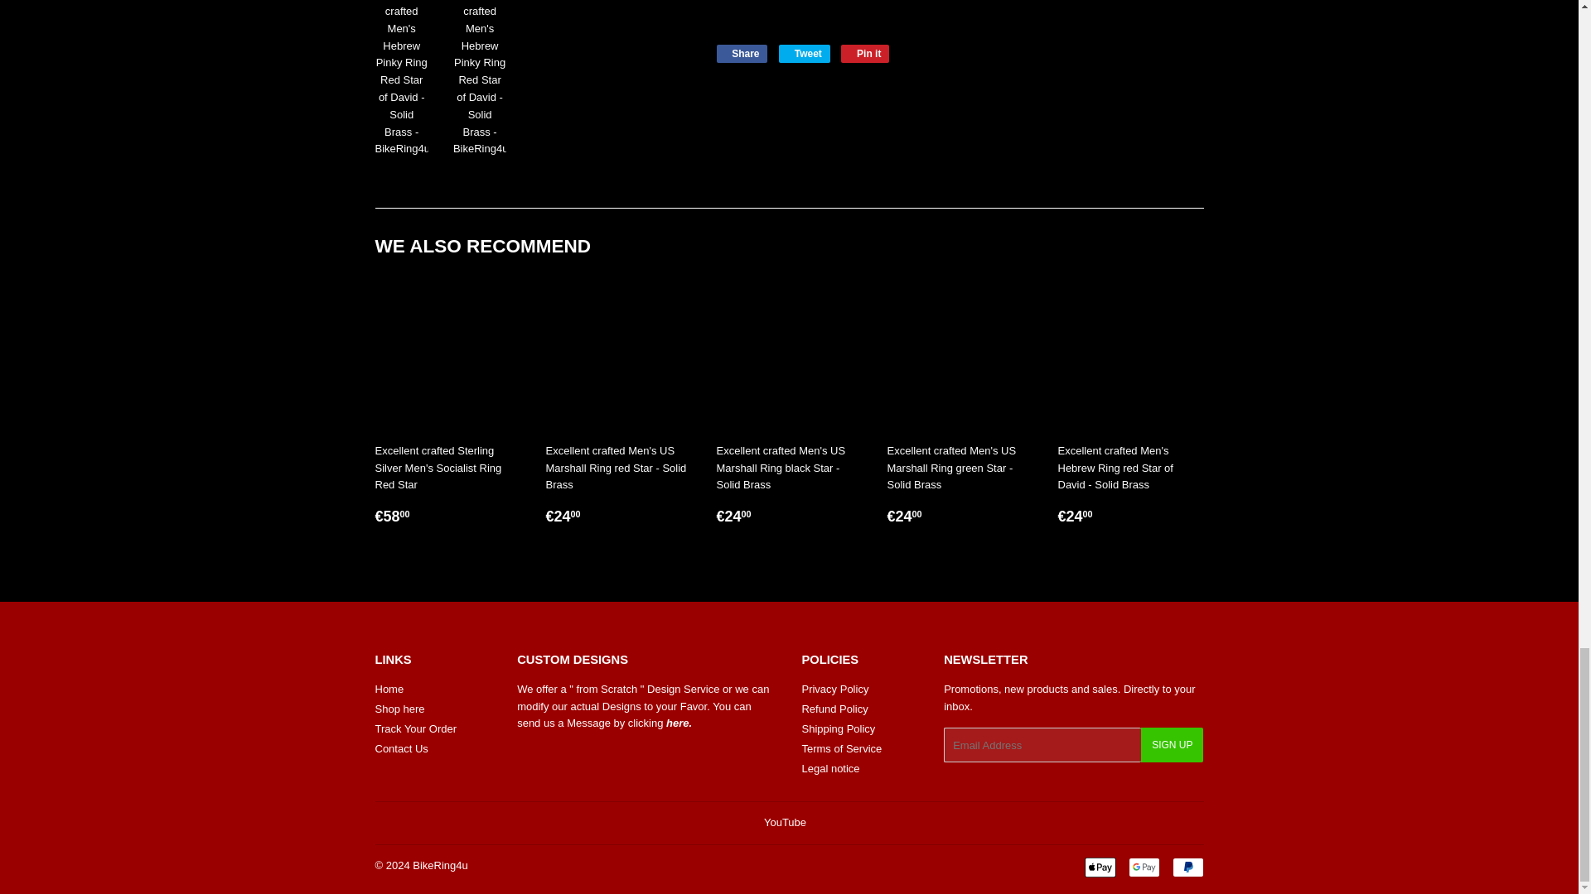 The image size is (1591, 894). Describe the element at coordinates (1144, 867) in the screenshot. I see `Contact Us` at that location.